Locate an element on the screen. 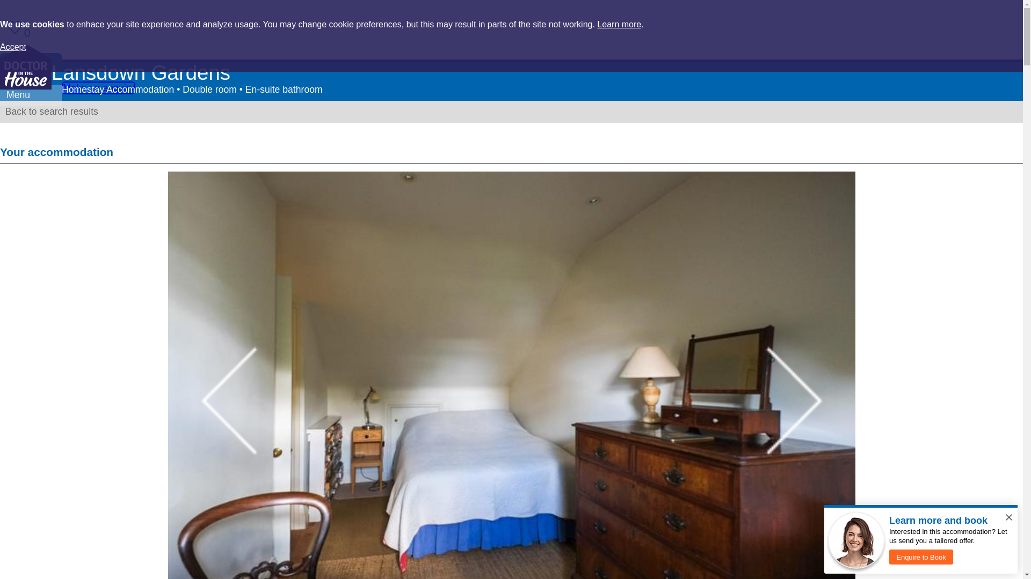  0 is located at coordinates (14, 33).